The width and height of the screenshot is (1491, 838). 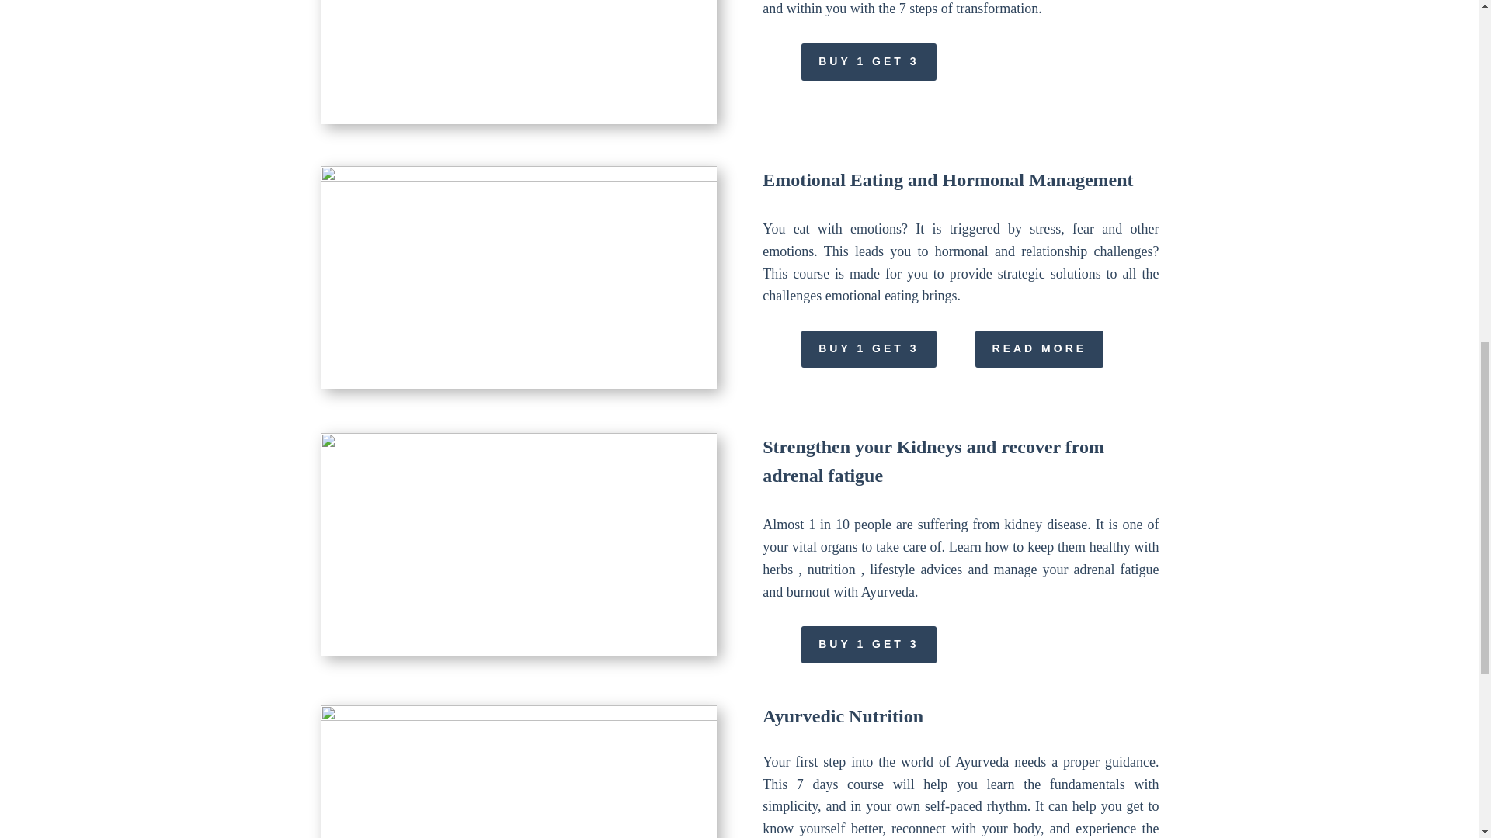 What do you see at coordinates (517, 61) in the screenshot?
I see `Online Platform Headers` at bounding box center [517, 61].